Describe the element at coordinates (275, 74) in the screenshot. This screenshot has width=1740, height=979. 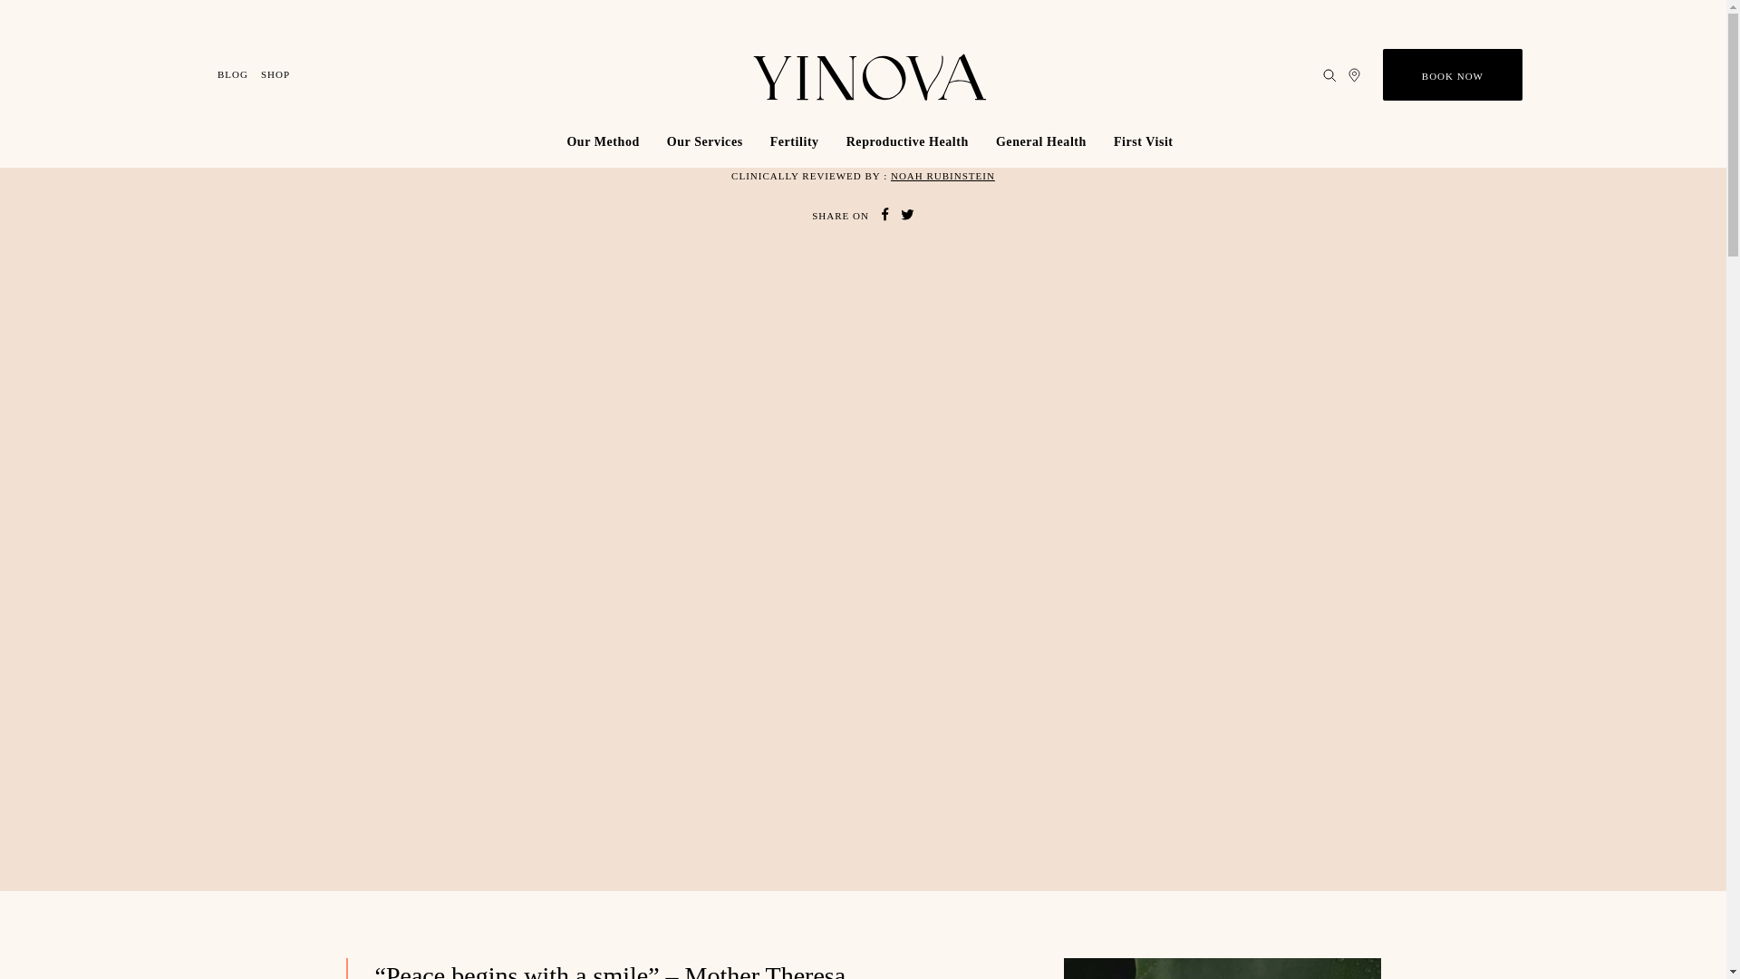
I see `SHOP` at that location.